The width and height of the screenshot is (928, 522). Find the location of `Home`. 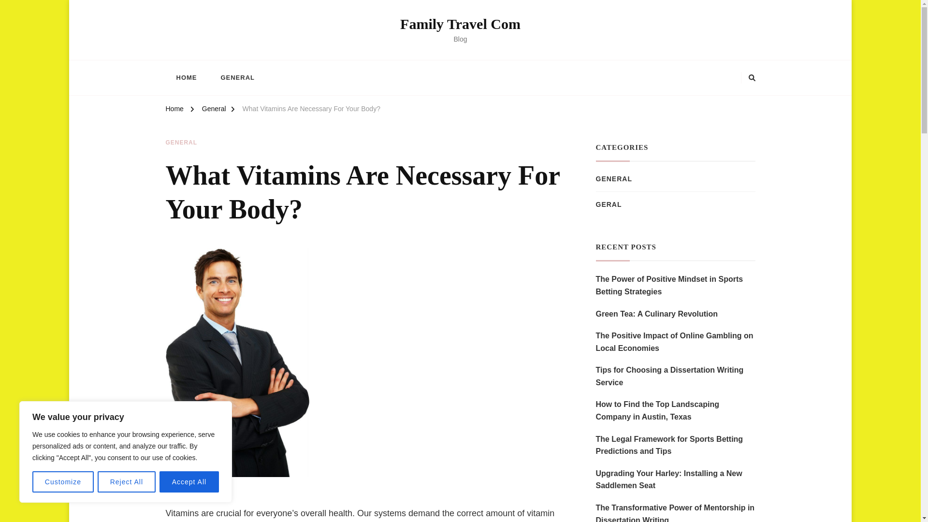

Home is located at coordinates (174, 110).